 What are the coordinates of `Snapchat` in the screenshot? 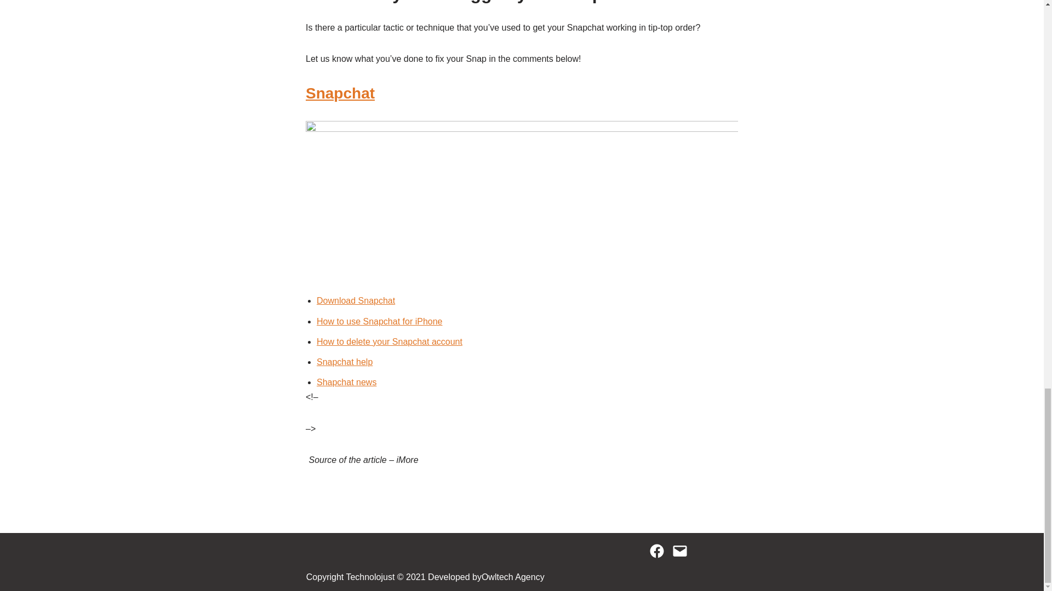 It's located at (340, 93).